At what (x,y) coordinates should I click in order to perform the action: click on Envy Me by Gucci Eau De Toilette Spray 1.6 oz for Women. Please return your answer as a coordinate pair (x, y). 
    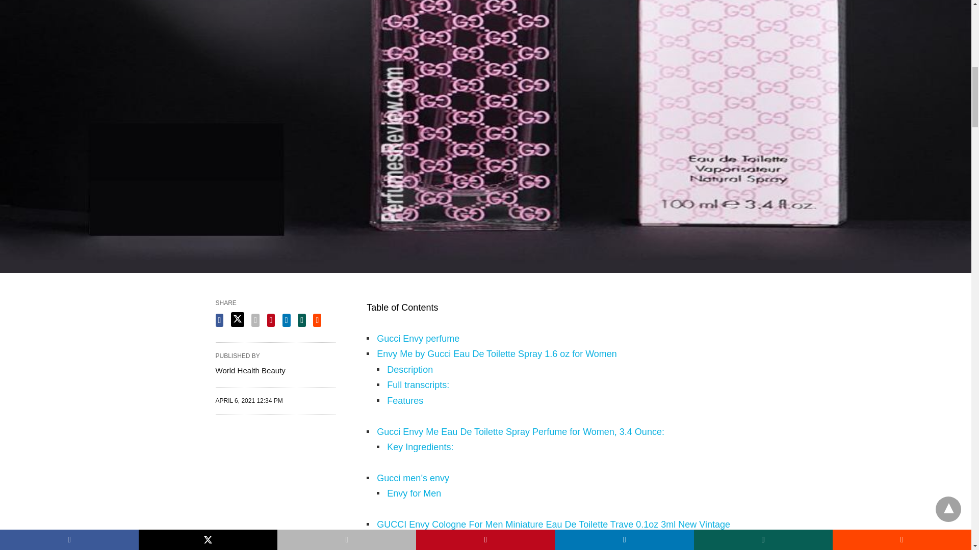
    Looking at the image, I should click on (497, 353).